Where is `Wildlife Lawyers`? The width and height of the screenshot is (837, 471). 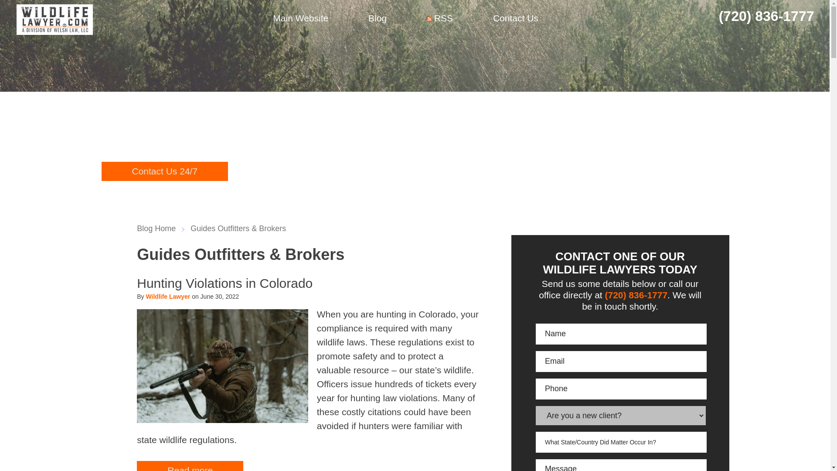
Wildlife Lawyers is located at coordinates (55, 19).